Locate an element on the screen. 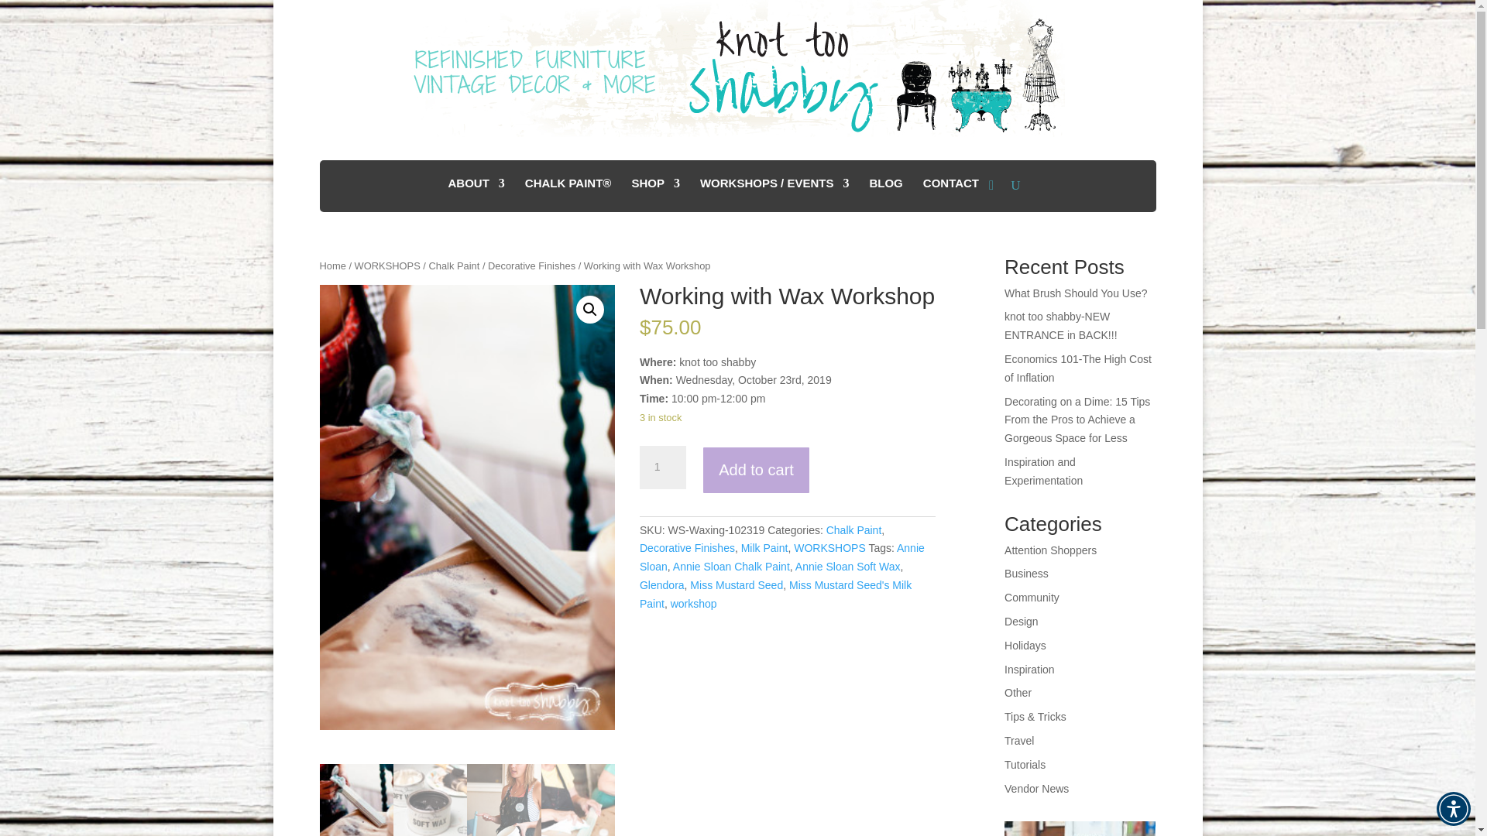  KnotTooShabby-mobilelogo is located at coordinates (737, 68).